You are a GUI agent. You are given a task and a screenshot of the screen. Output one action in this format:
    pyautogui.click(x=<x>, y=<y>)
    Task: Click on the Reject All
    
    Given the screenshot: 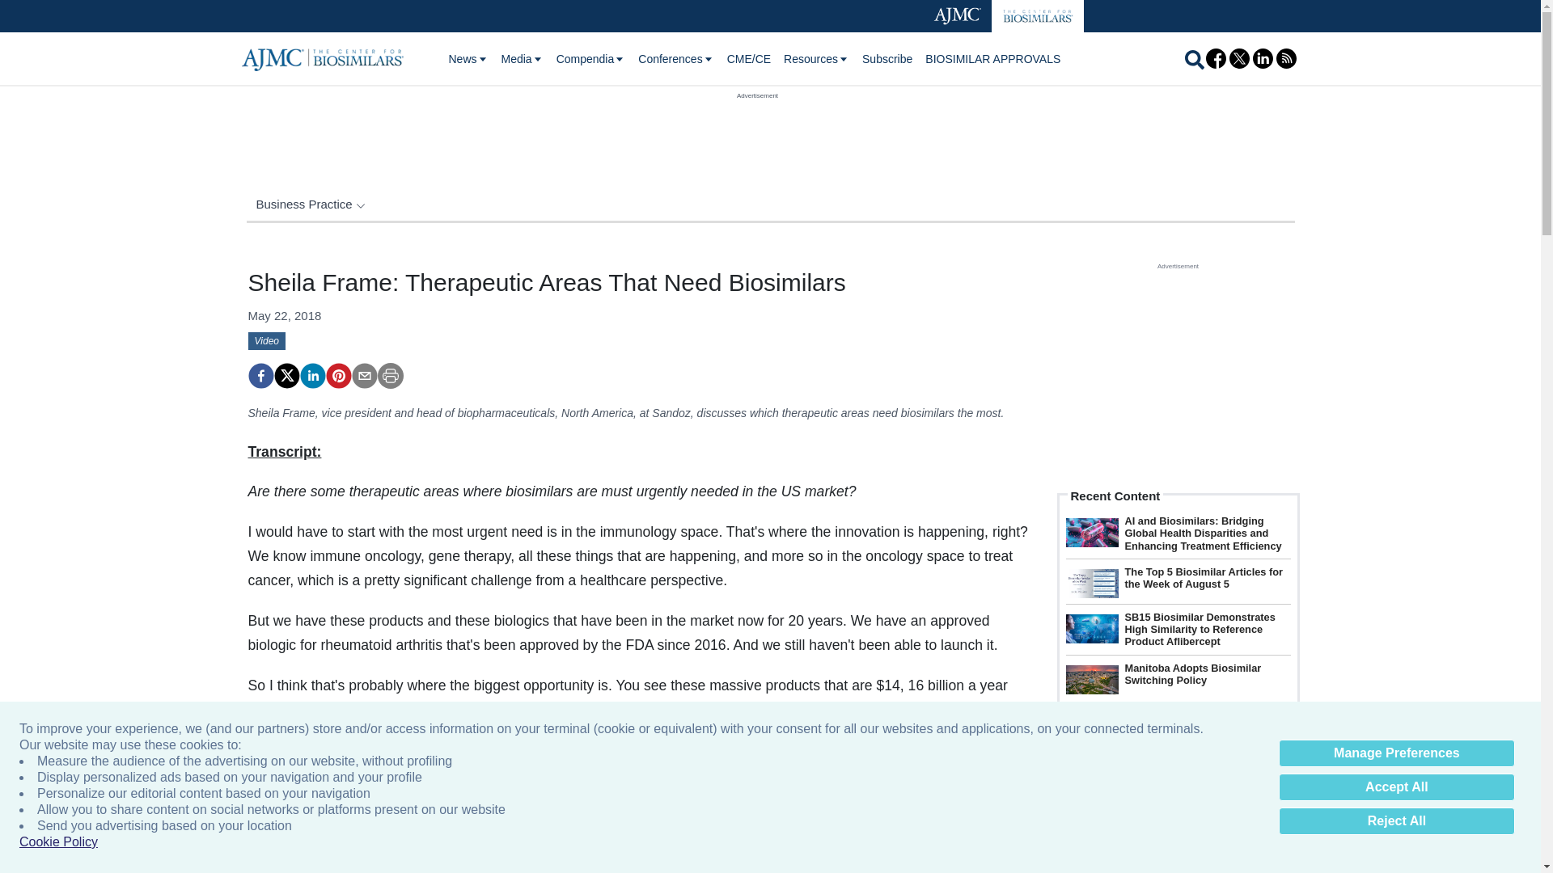 What is the action you would take?
    pyautogui.click(x=1396, y=821)
    